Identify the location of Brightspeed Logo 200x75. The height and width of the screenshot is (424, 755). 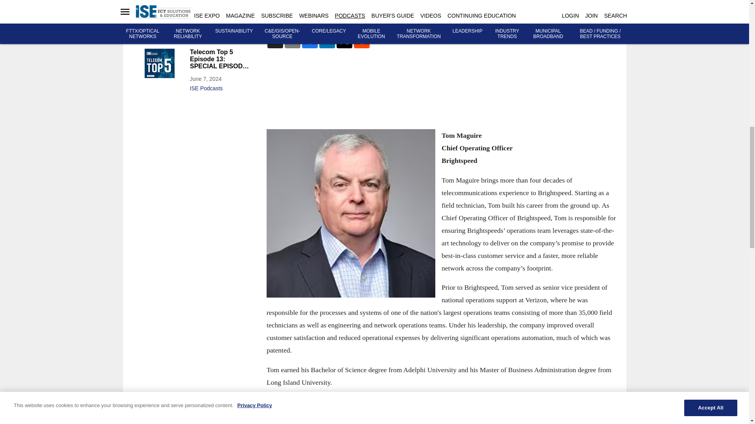
(351, 413).